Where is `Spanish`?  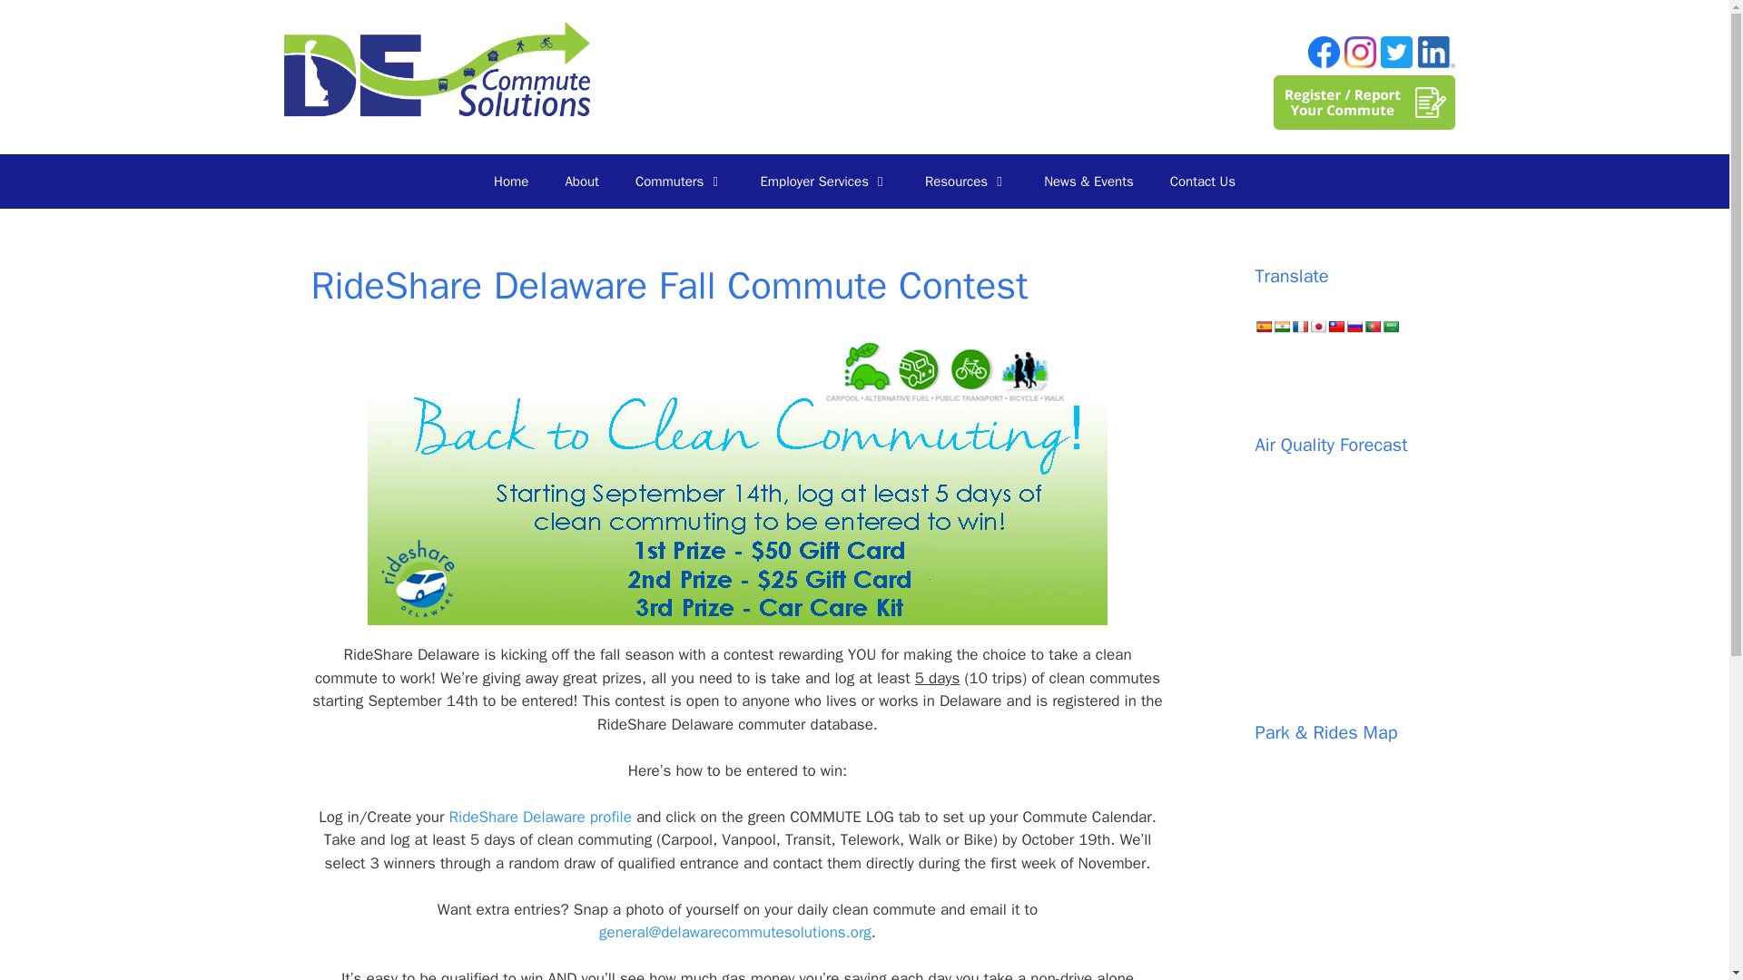 Spanish is located at coordinates (1262, 327).